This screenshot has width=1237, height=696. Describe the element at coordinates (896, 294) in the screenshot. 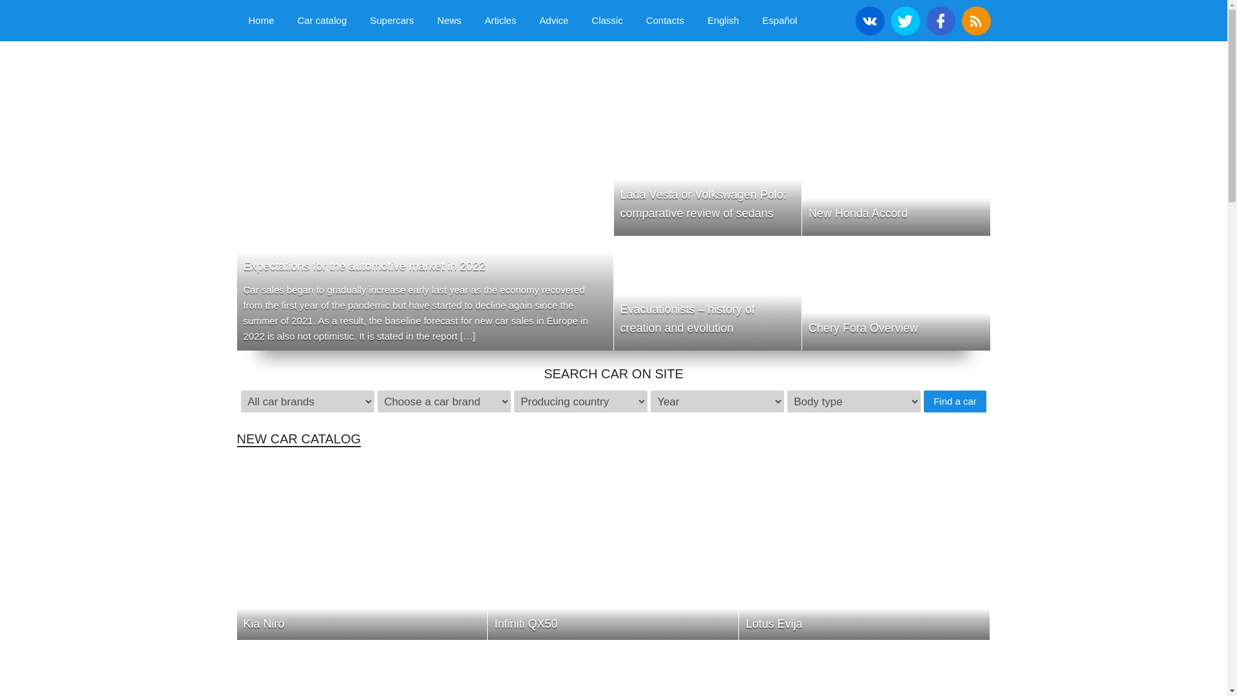

I see `Chery Fora Overview` at that location.